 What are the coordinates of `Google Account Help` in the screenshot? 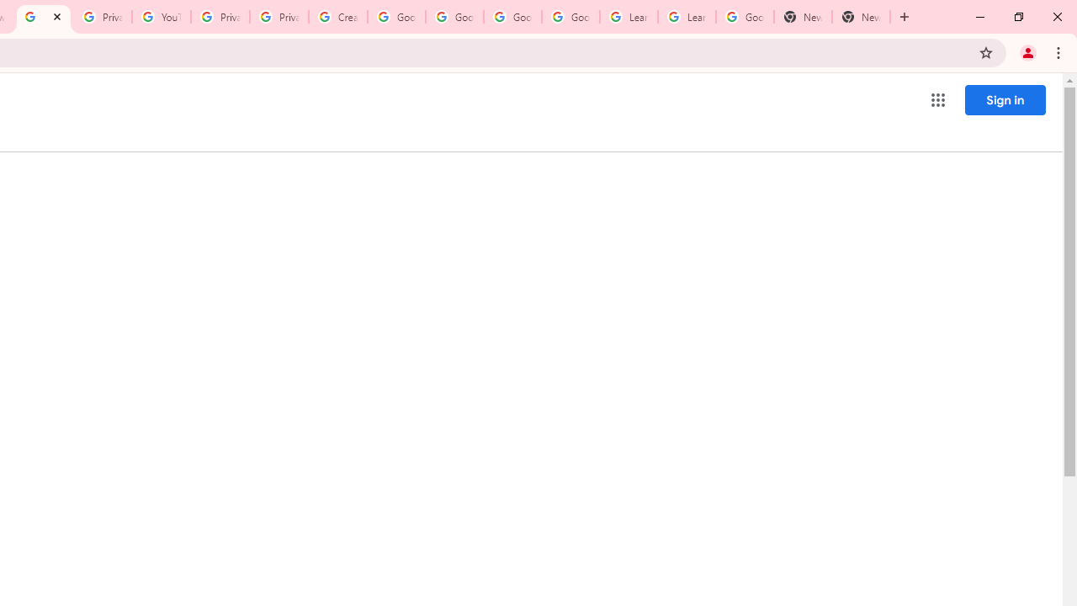 It's located at (512, 17).